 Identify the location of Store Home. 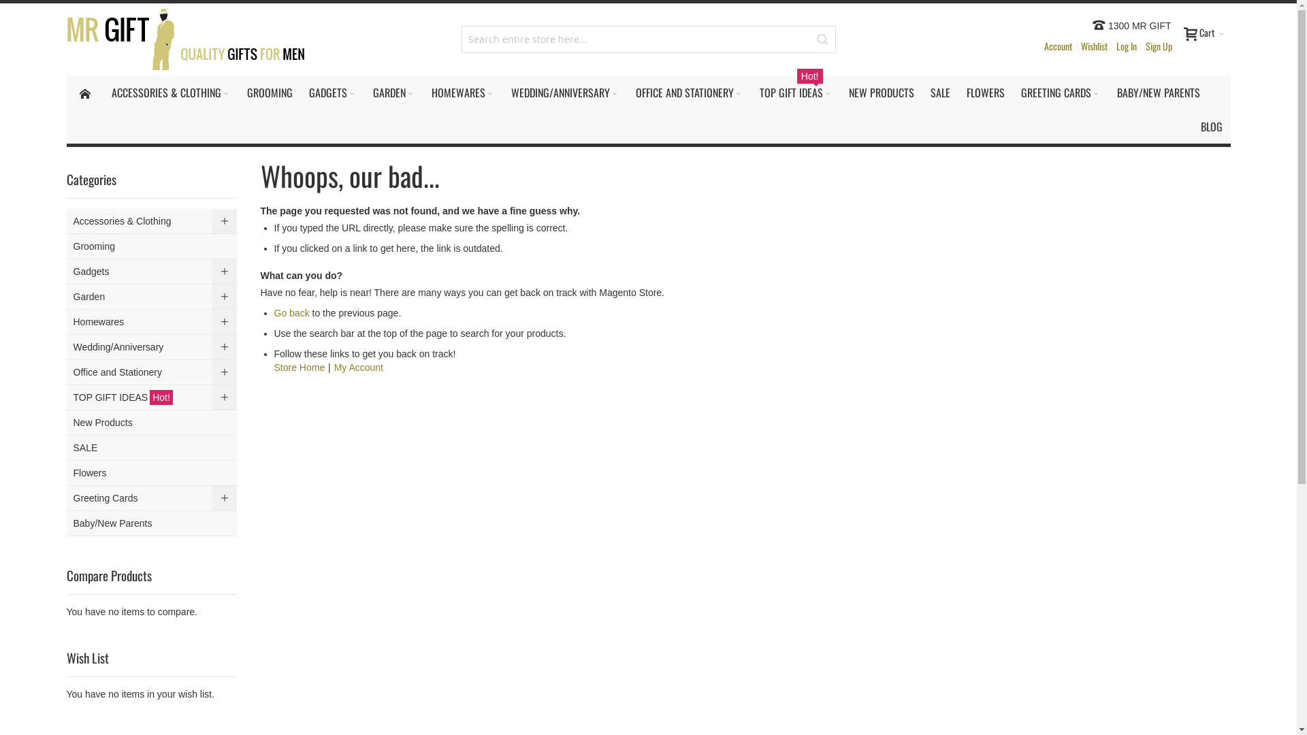
(300, 367).